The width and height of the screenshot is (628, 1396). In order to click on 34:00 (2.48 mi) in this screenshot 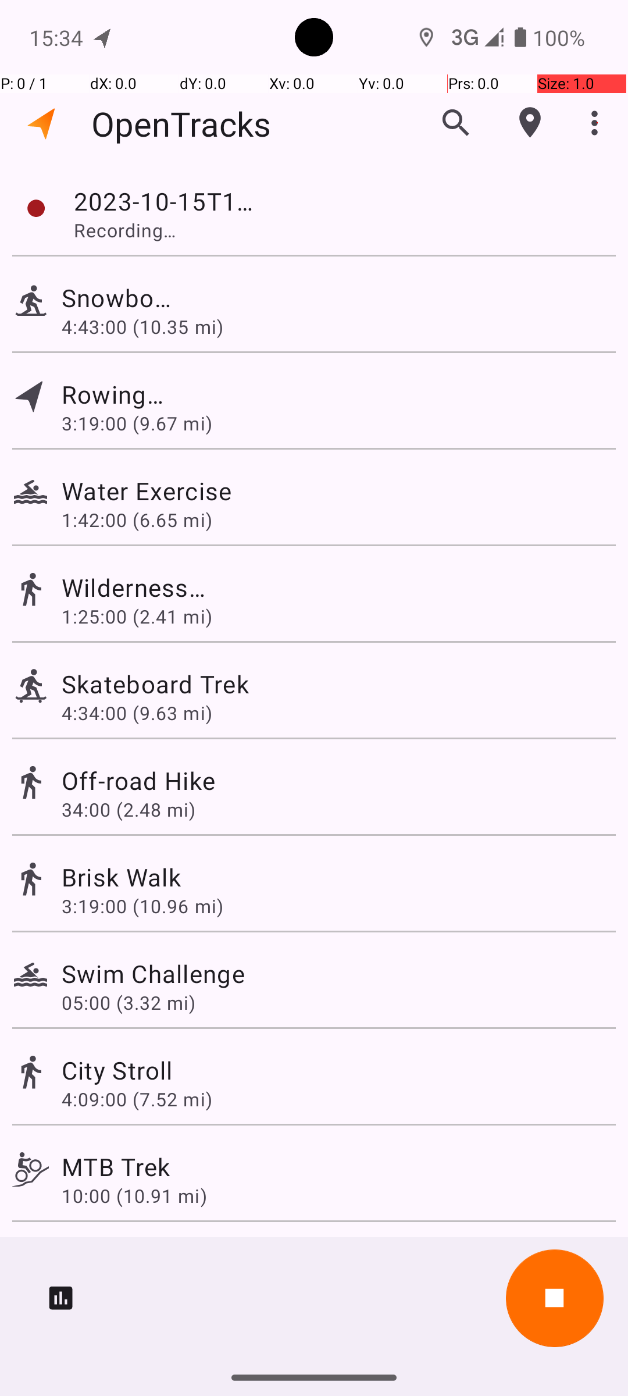, I will do `click(129, 810)`.